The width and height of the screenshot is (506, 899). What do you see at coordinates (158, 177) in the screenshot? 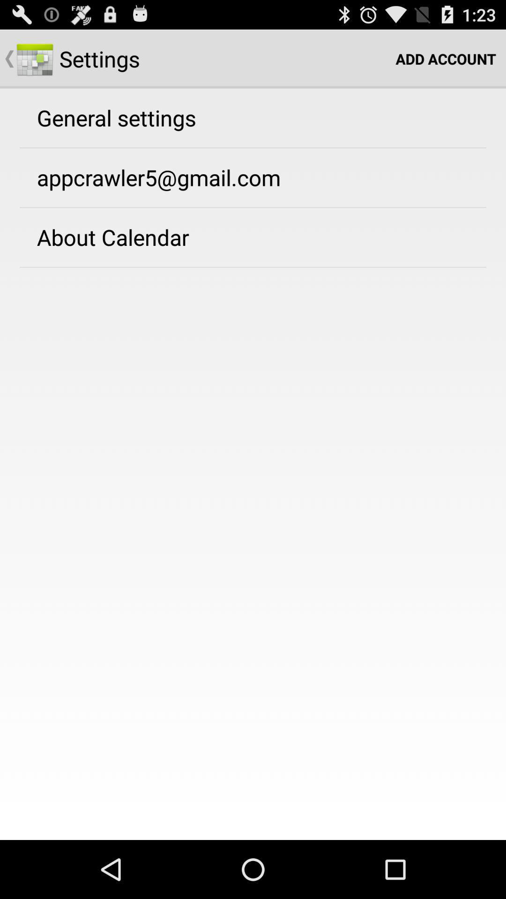
I see `turn off item above the about calendar item` at bounding box center [158, 177].